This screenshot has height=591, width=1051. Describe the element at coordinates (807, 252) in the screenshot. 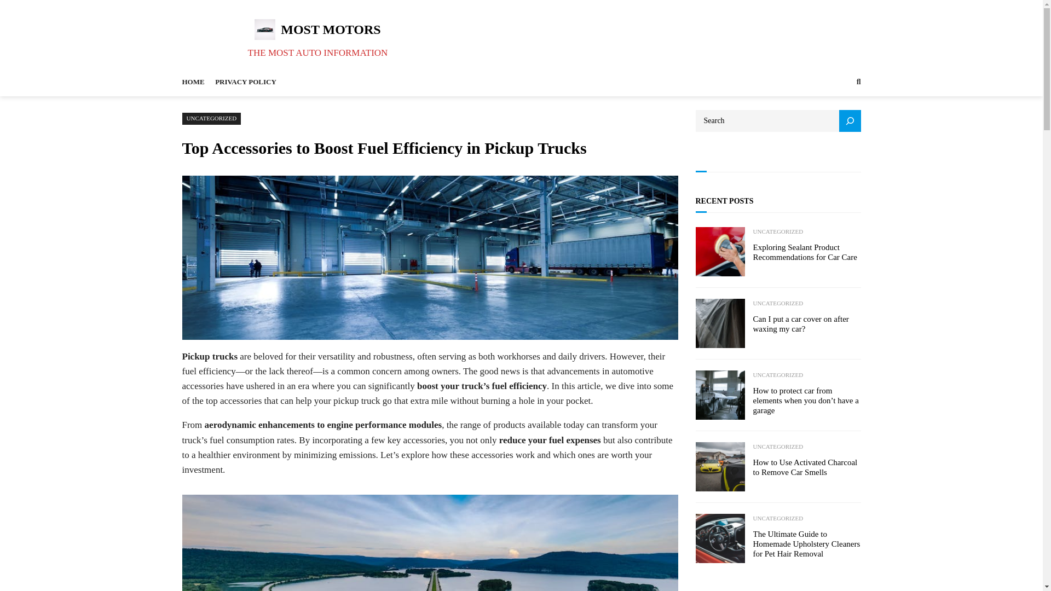

I see `Exploring Sealant Product Recommendations for Car Care` at that location.